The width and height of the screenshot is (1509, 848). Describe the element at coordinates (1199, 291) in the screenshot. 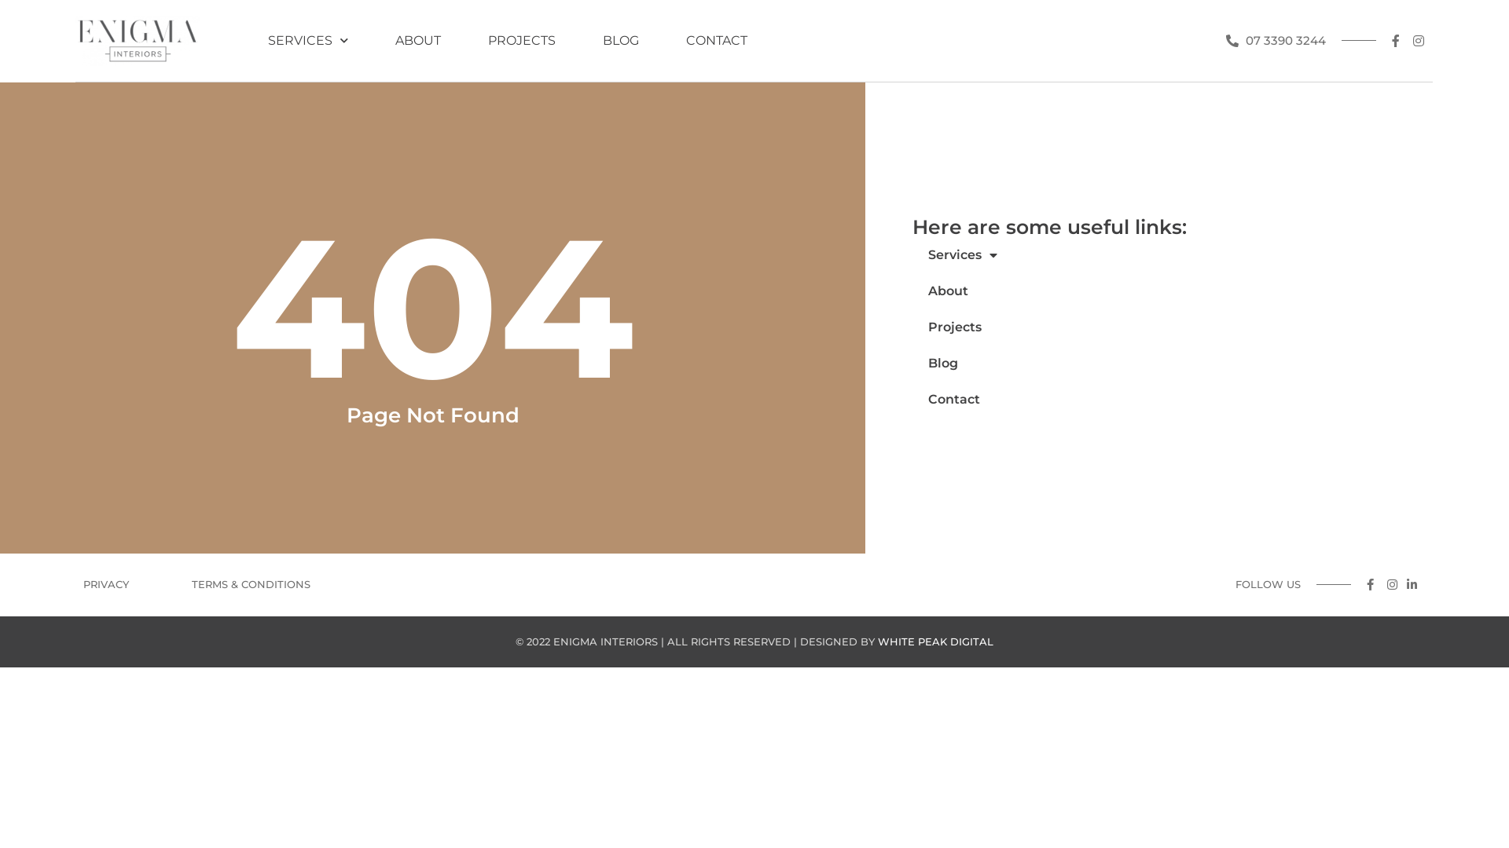

I see `About` at that location.